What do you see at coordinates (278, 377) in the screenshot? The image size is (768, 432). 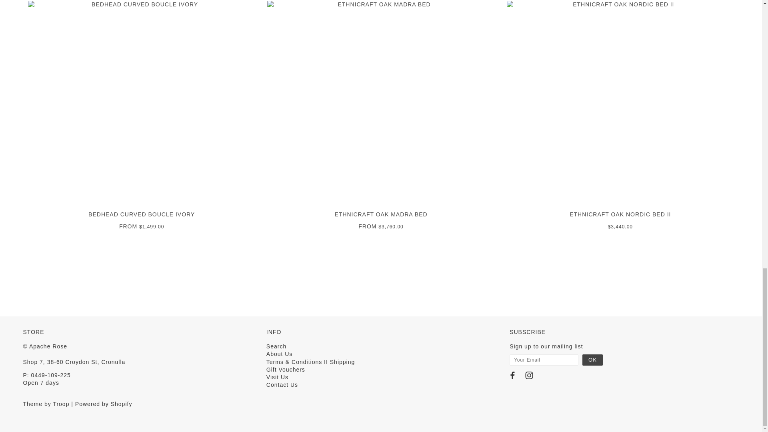 I see `Visit Us` at bounding box center [278, 377].